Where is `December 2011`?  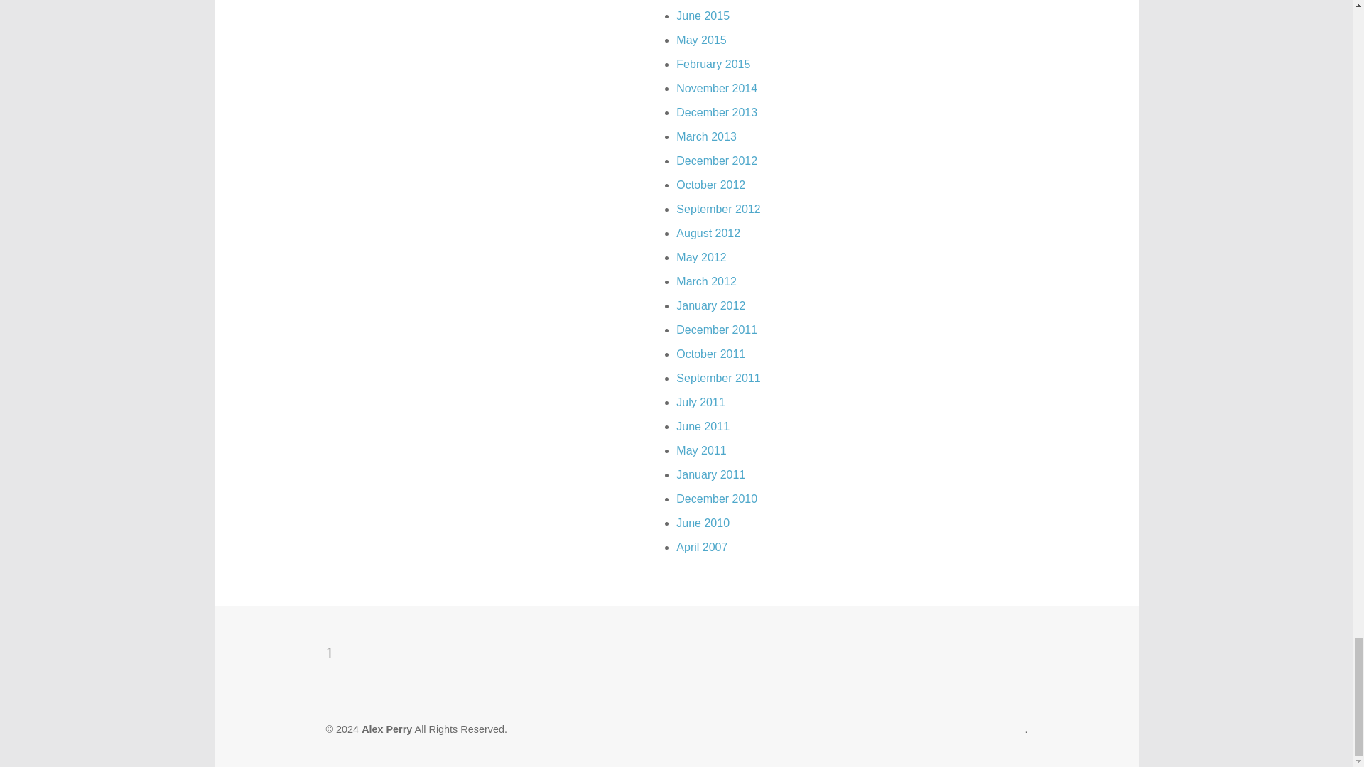
December 2011 is located at coordinates (716, 330).